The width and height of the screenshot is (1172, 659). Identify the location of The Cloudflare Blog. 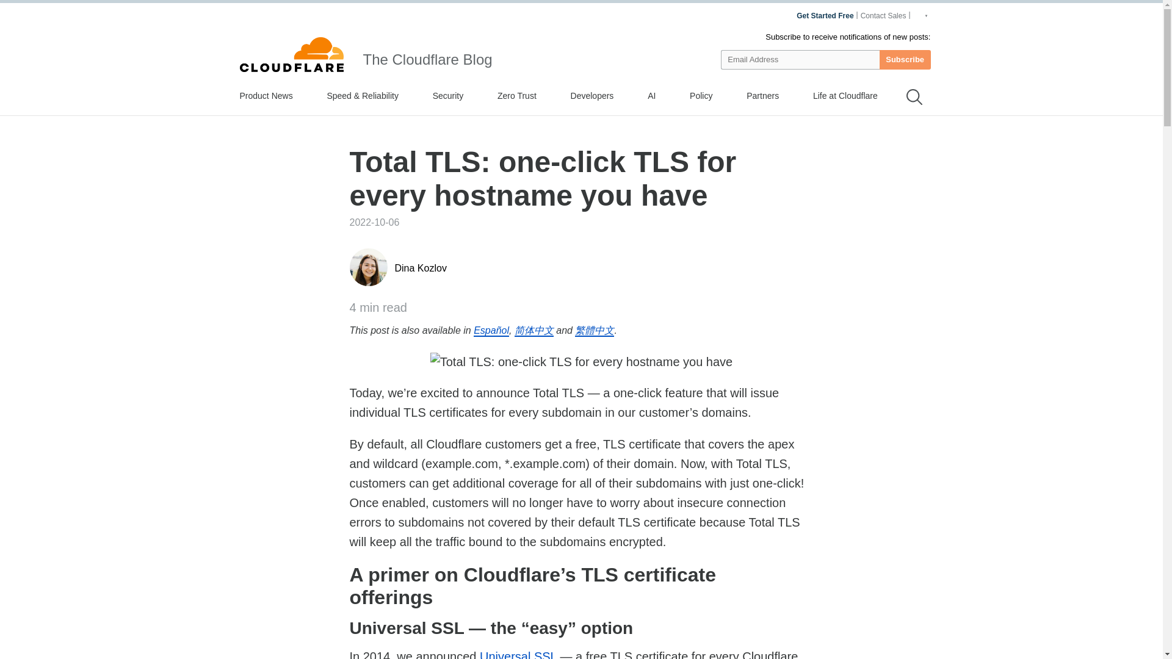
(427, 60).